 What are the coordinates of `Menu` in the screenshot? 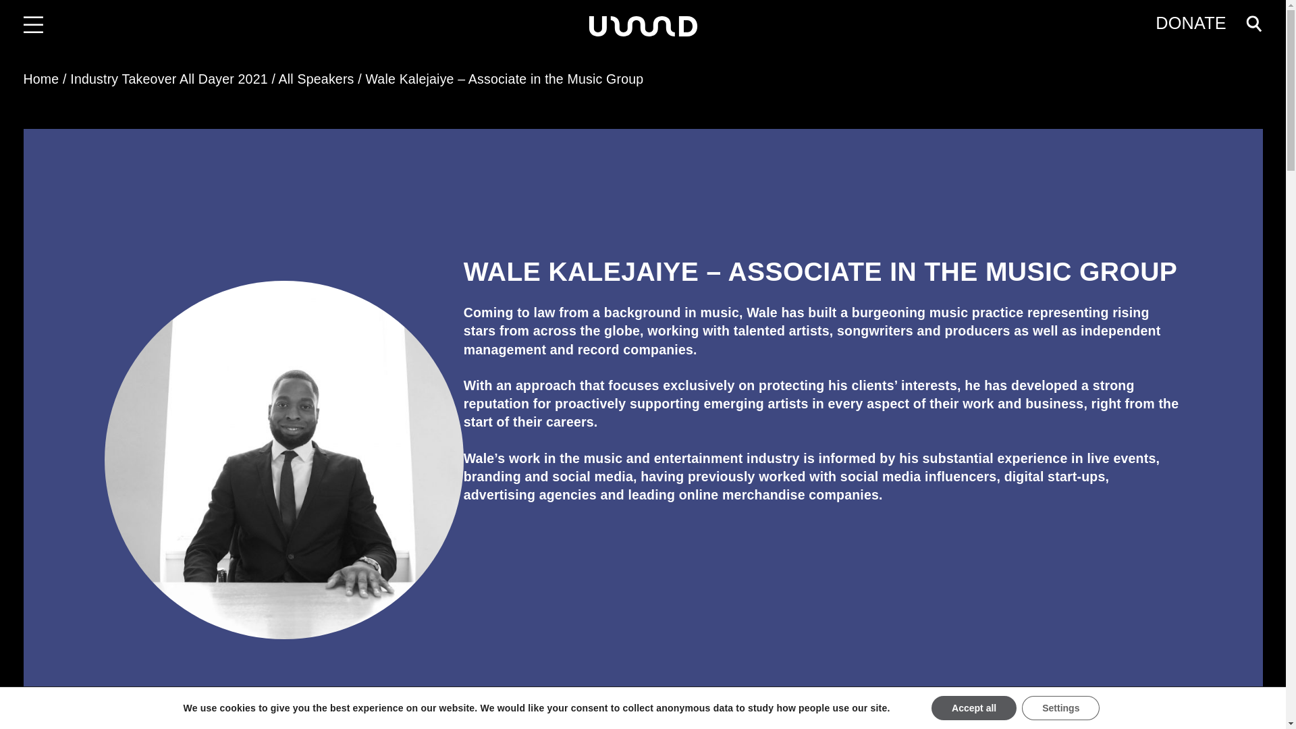 It's located at (34, 26).